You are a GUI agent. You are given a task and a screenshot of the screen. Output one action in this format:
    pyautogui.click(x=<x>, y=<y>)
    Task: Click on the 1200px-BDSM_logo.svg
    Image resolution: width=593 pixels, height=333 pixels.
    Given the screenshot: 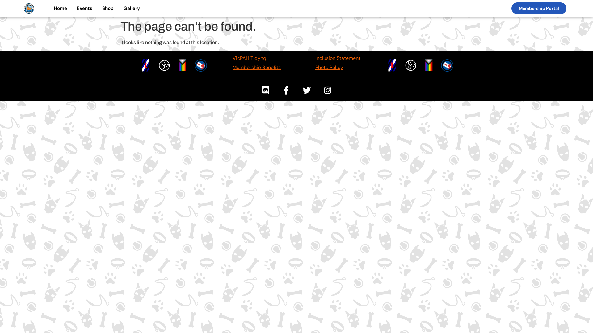 What is the action you would take?
    pyautogui.click(x=164, y=65)
    